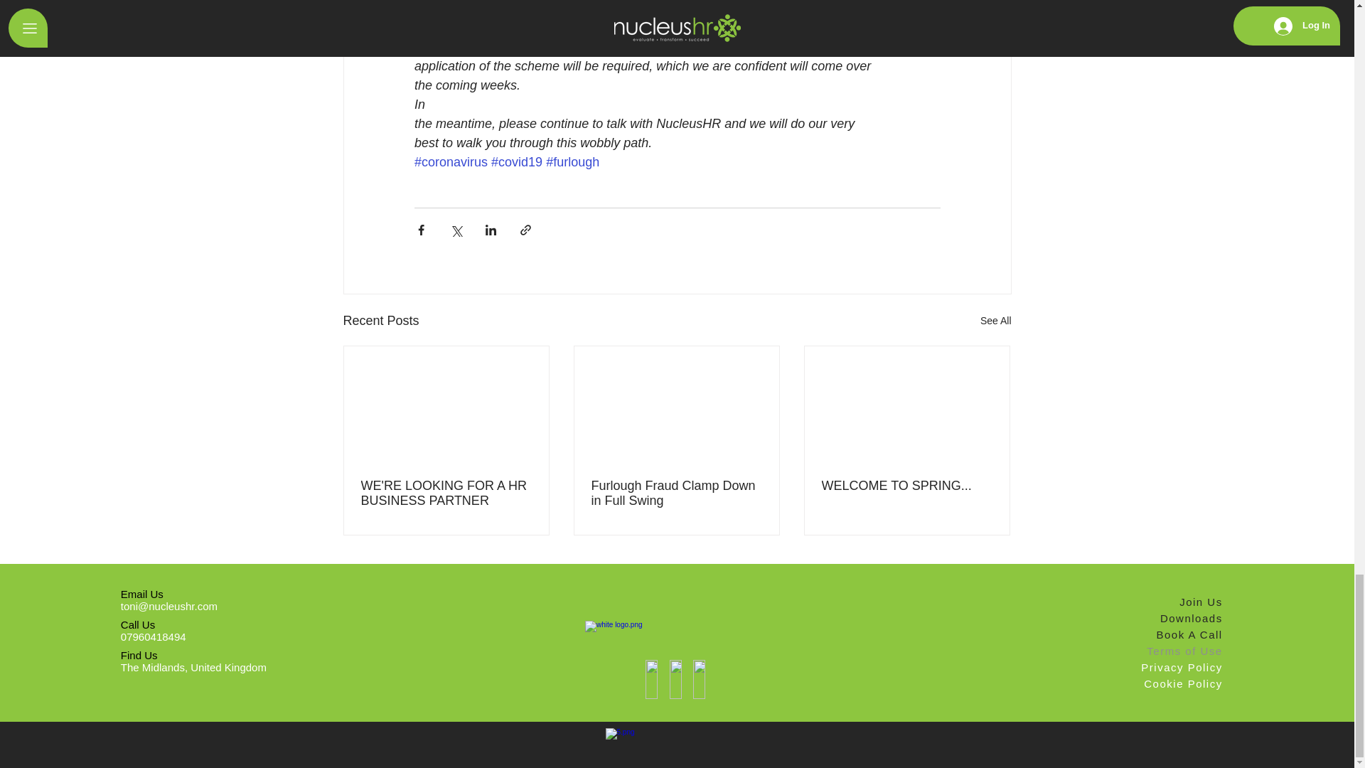 Image resolution: width=1365 pixels, height=768 pixels. Describe the element at coordinates (676, 493) in the screenshot. I see `Furlough Fraud Clamp Down in Full Swing` at that location.